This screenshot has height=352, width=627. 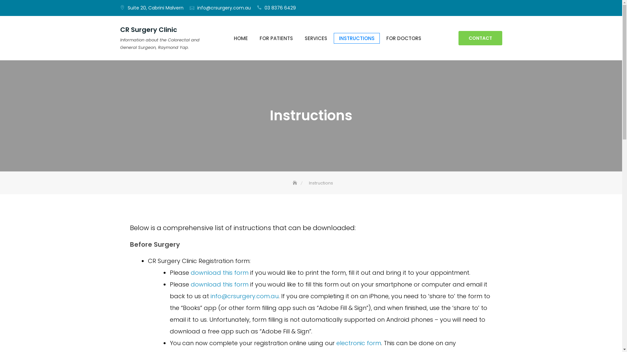 I want to click on 03 8376 6429, so click(x=280, y=8).